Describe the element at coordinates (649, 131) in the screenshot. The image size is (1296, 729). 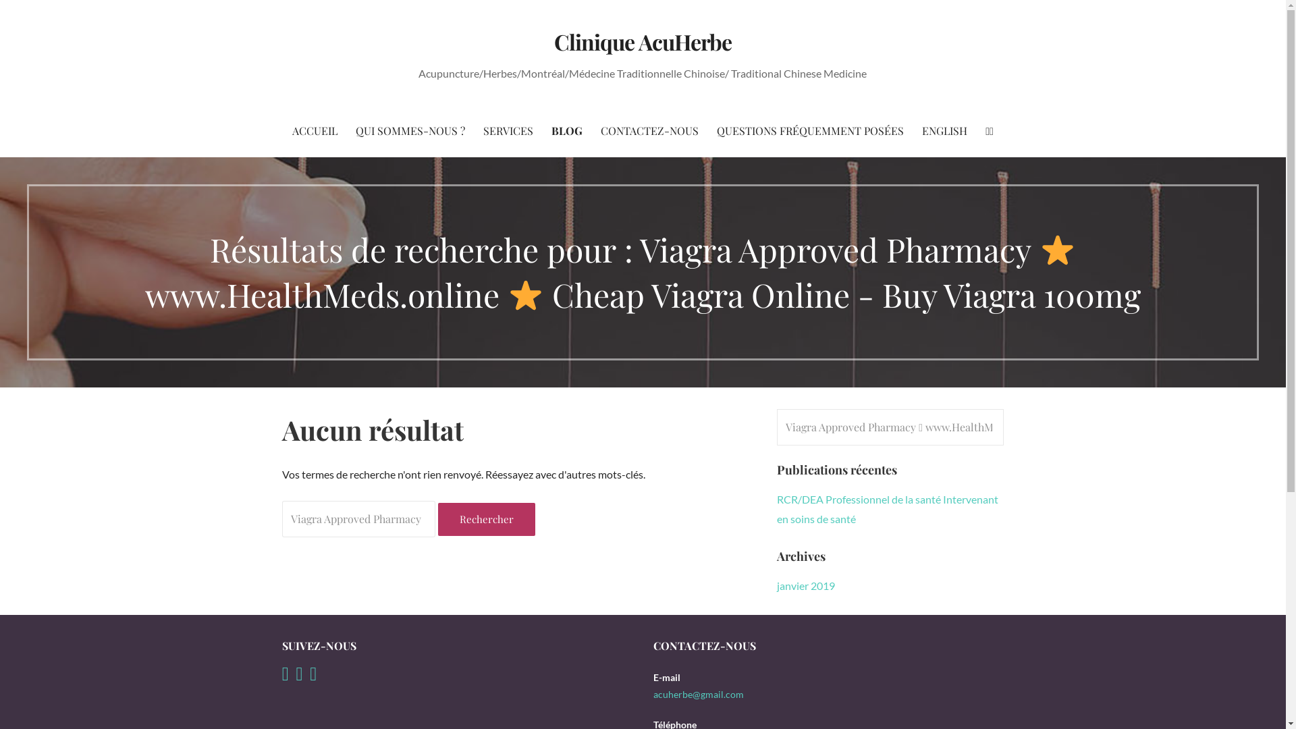
I see `CONTACTEZ-NOUS` at that location.